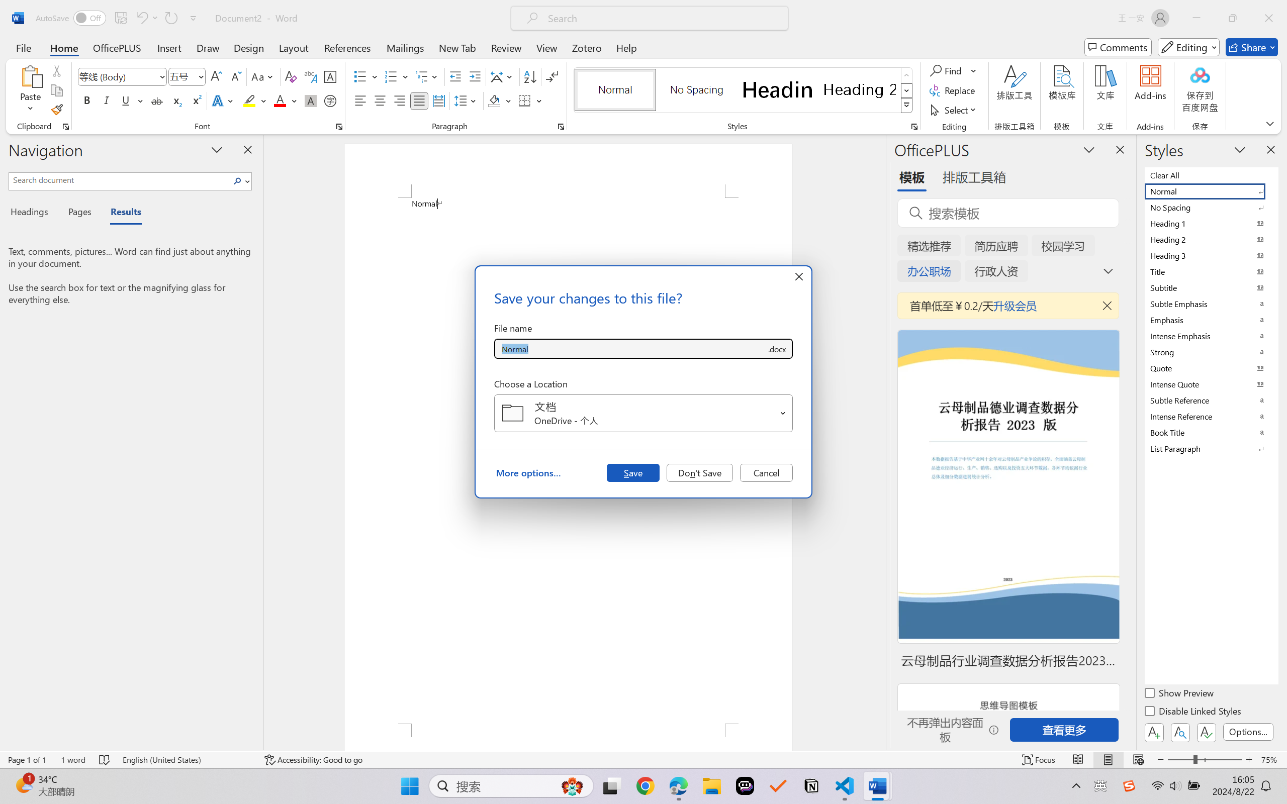 This screenshot has width=1287, height=804. Describe the element at coordinates (240, 181) in the screenshot. I see `Search` at that location.